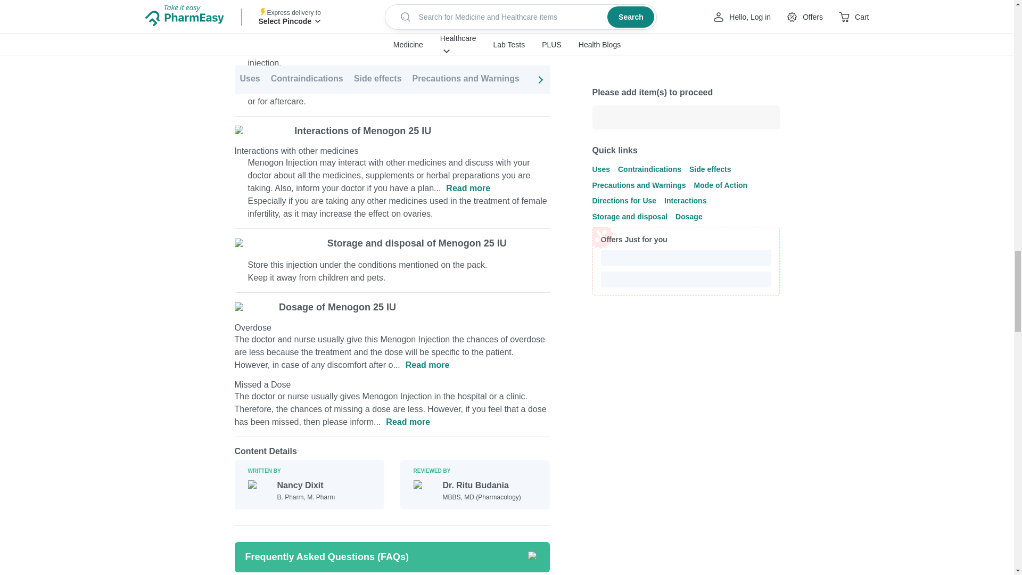 This screenshot has width=1022, height=575. What do you see at coordinates (306, 486) in the screenshot?
I see `Nancy Dixit` at bounding box center [306, 486].